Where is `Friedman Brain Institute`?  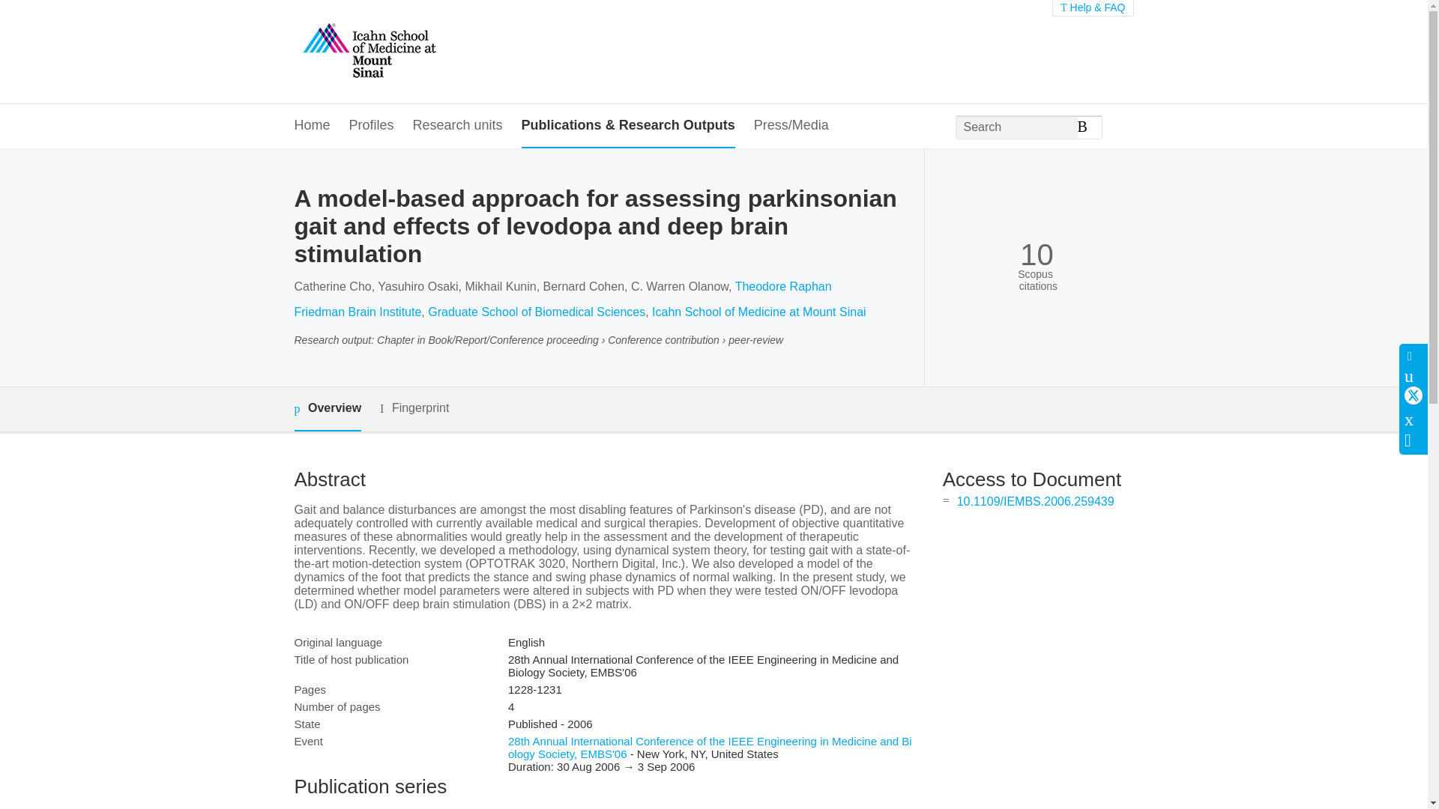 Friedman Brain Institute is located at coordinates (357, 312).